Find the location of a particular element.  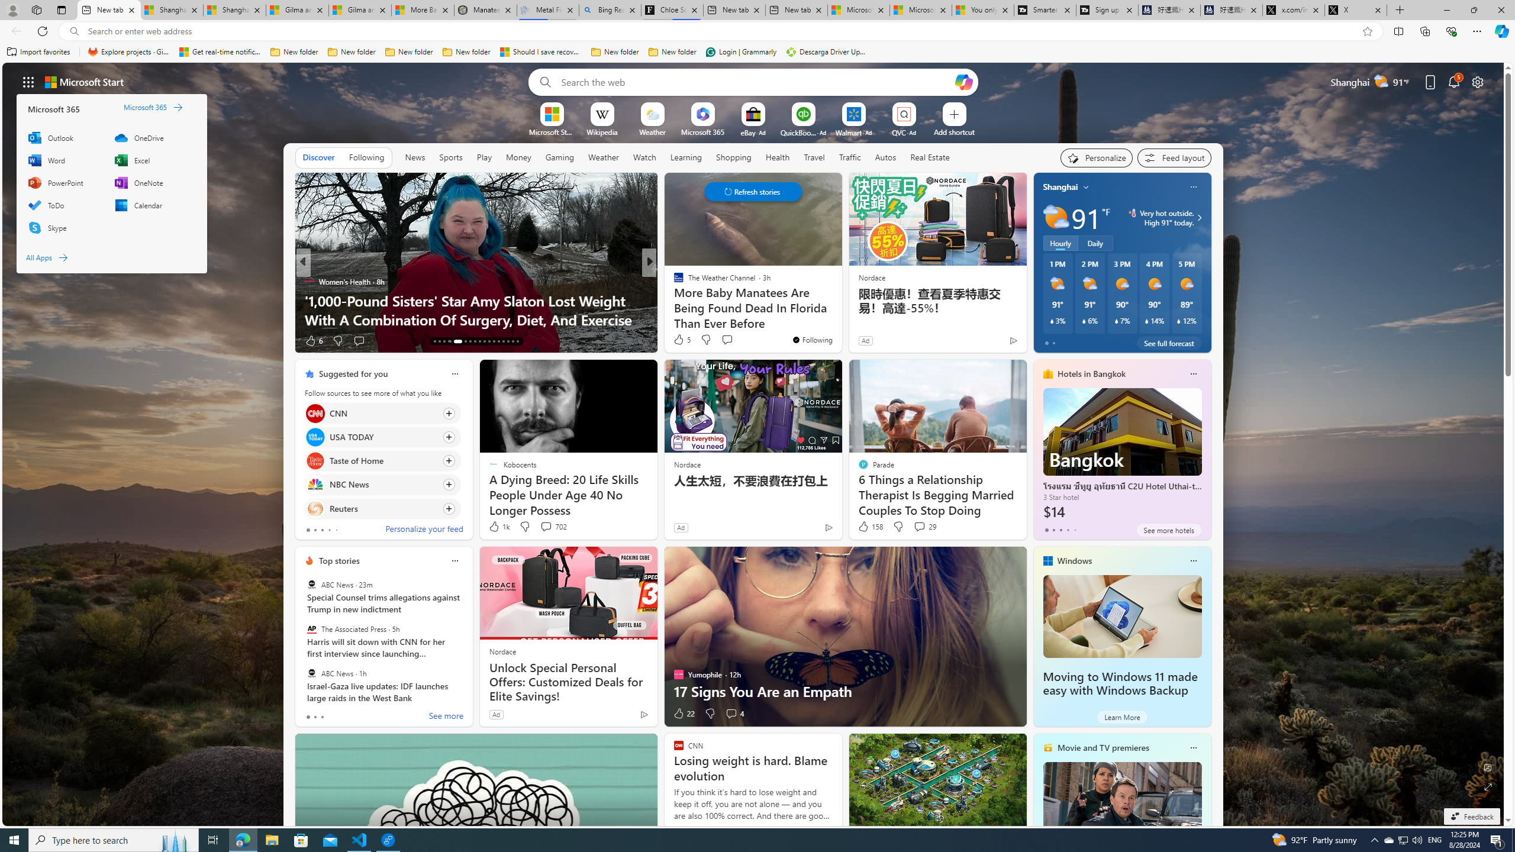

To Do is located at coordinates (64, 205).